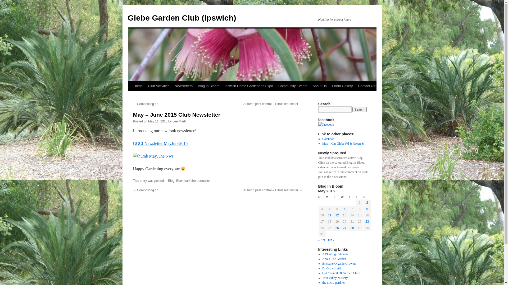 The image size is (508, 285). What do you see at coordinates (367, 222) in the screenshot?
I see `23` at bounding box center [367, 222].